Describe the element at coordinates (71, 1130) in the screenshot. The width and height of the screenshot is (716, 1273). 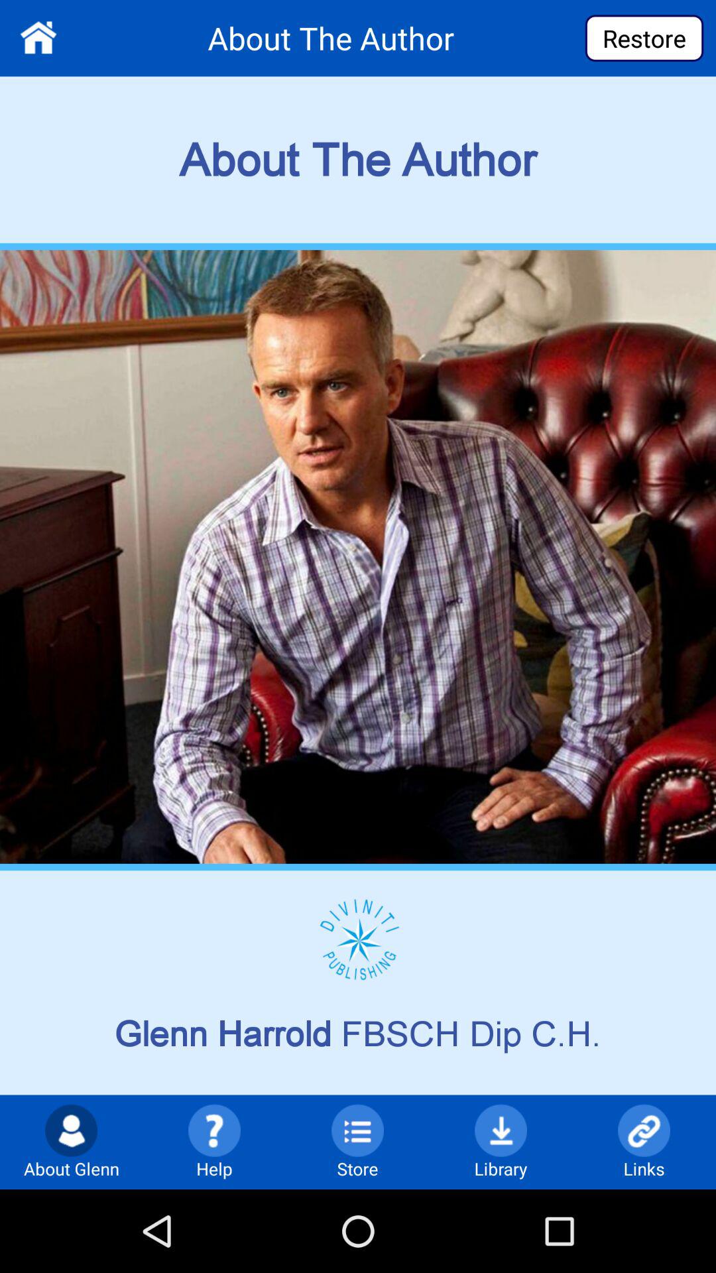
I see `click the icon which is left side of help option` at that location.